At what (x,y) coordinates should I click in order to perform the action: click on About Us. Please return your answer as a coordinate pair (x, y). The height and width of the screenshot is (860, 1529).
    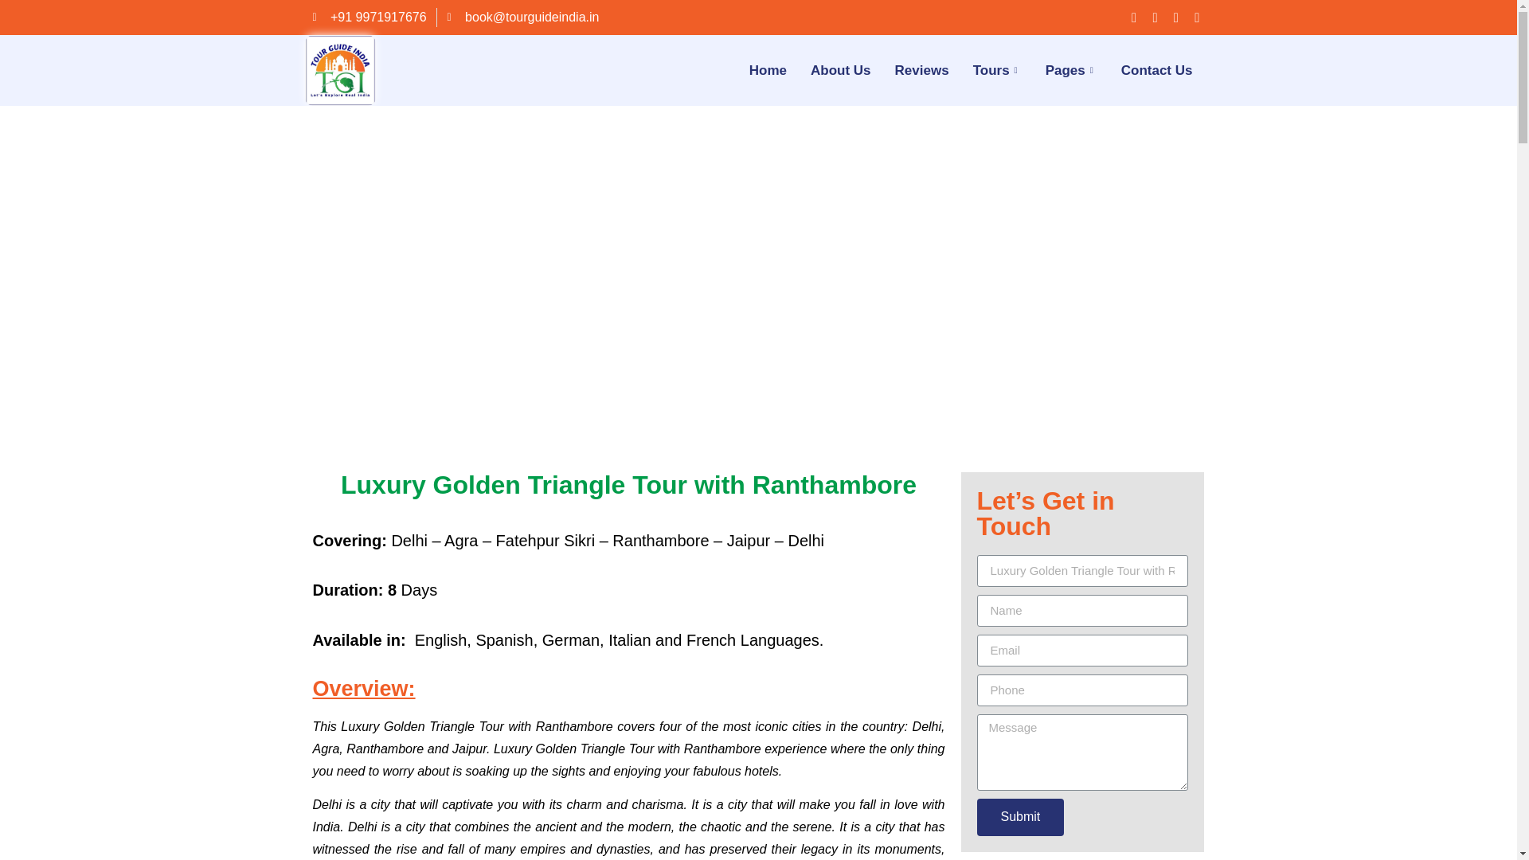
    Looking at the image, I should click on (841, 70).